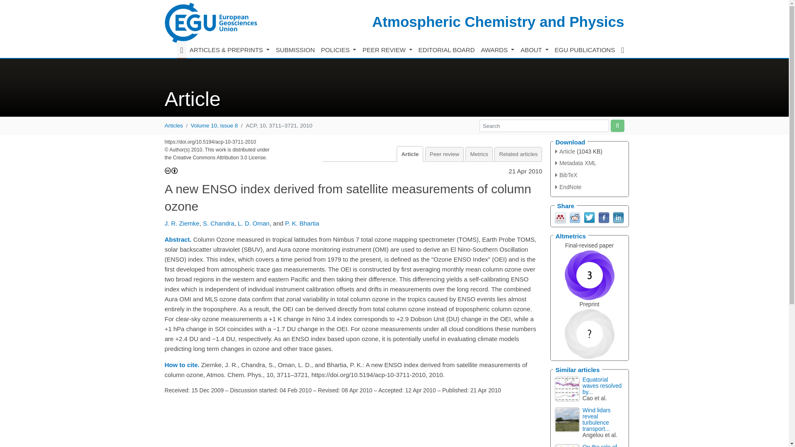 Image resolution: width=795 pixels, height=447 pixels. What do you see at coordinates (561, 217) in the screenshot?
I see `Mendeley` at bounding box center [561, 217].